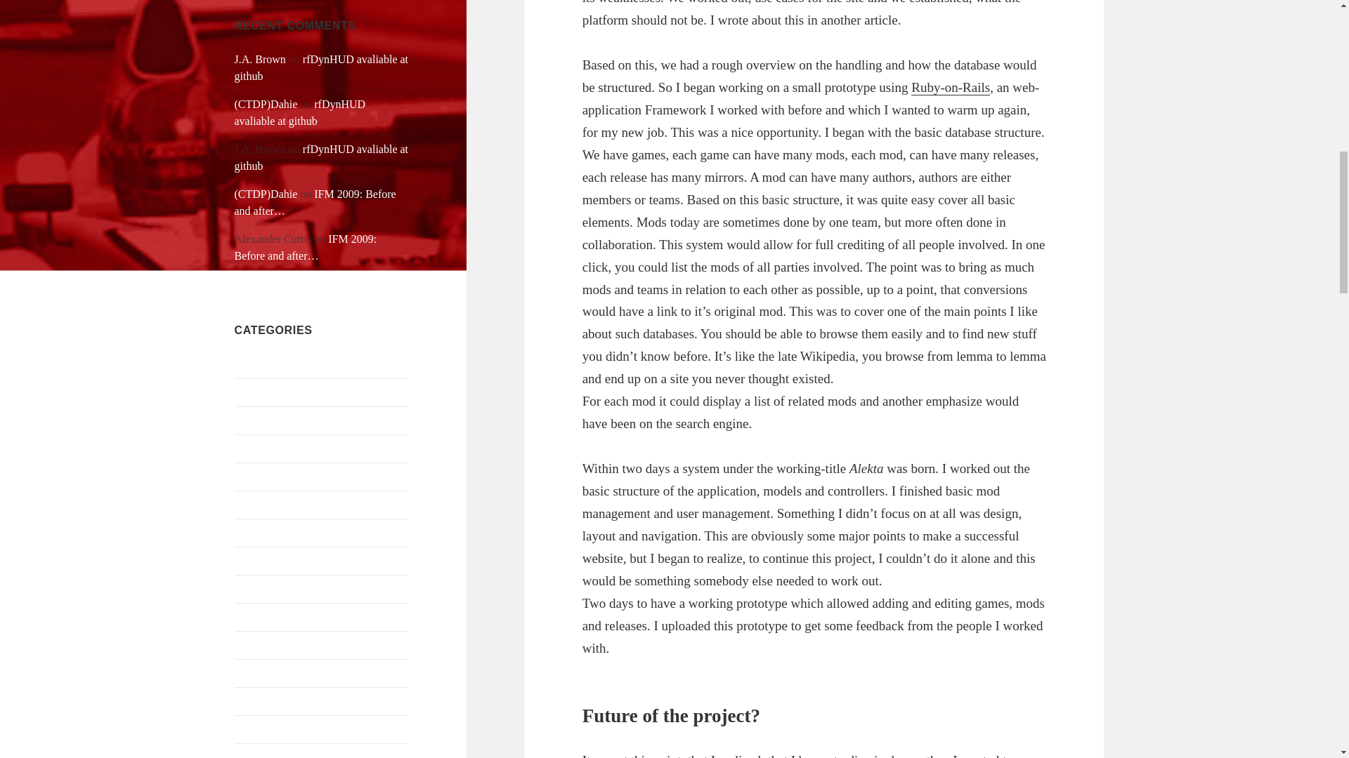  I want to click on F1 2006, so click(253, 616).